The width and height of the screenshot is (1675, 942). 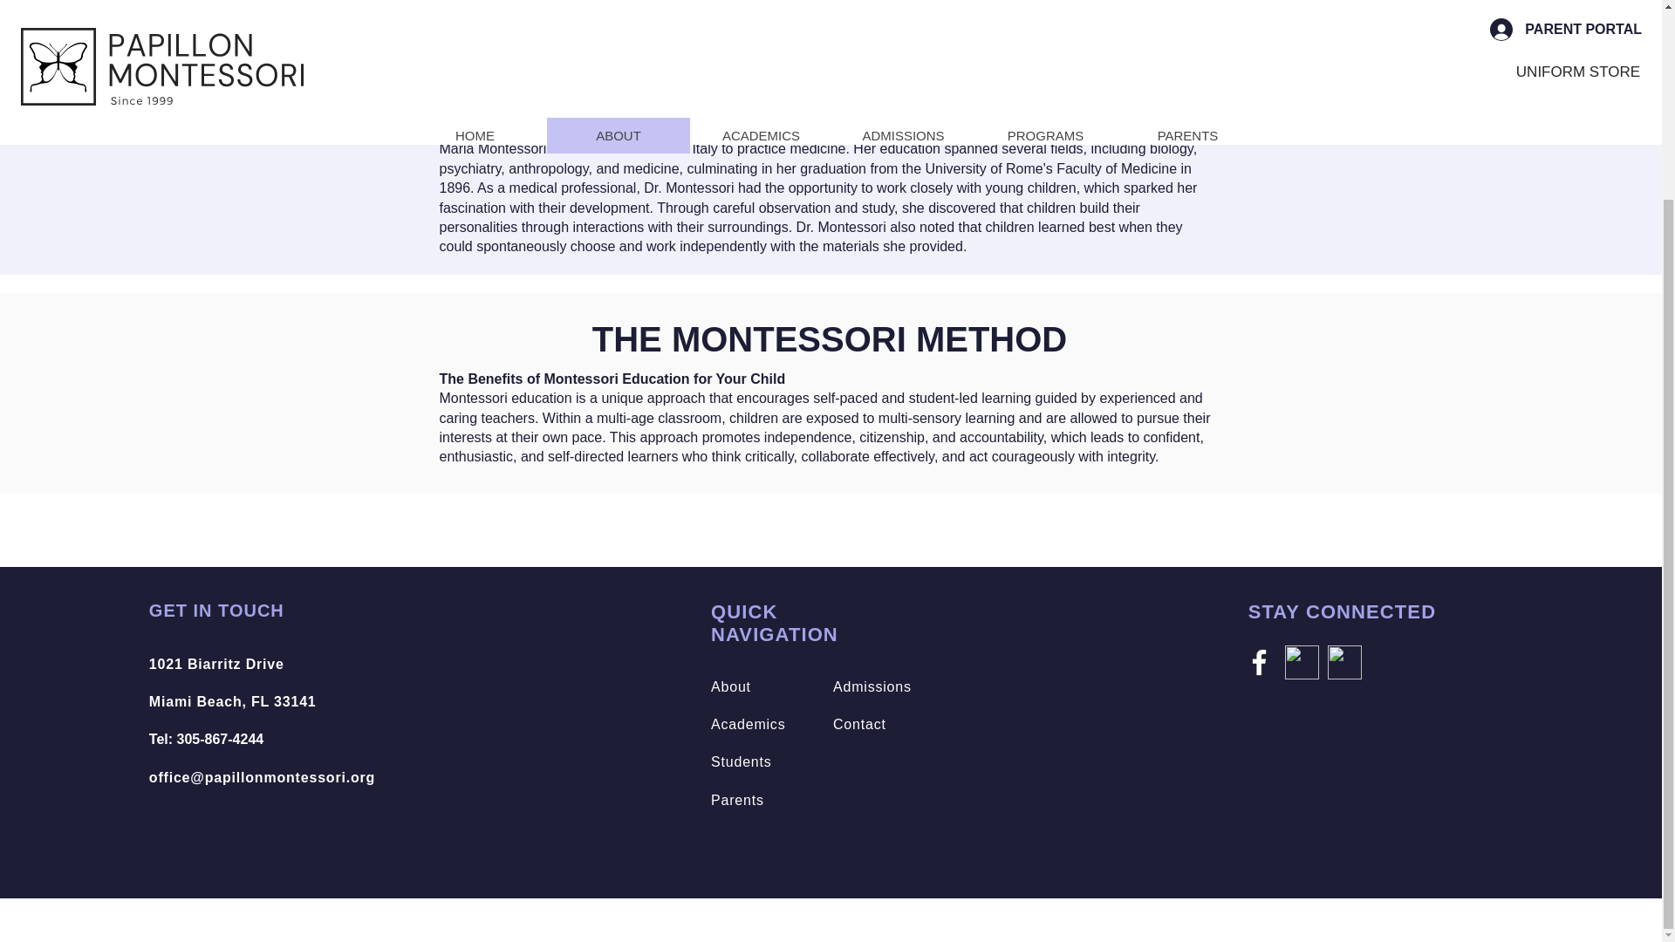 I want to click on MONTESSORI METHOD, so click(x=1118, y=38).